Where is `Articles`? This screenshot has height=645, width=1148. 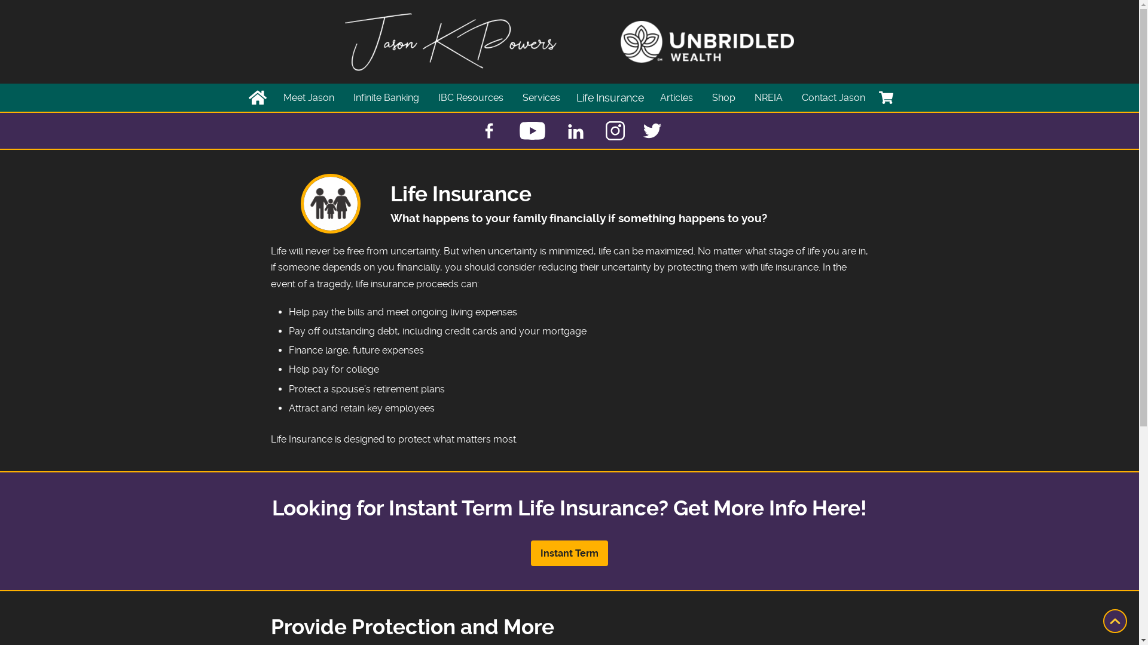 Articles is located at coordinates (677, 97).